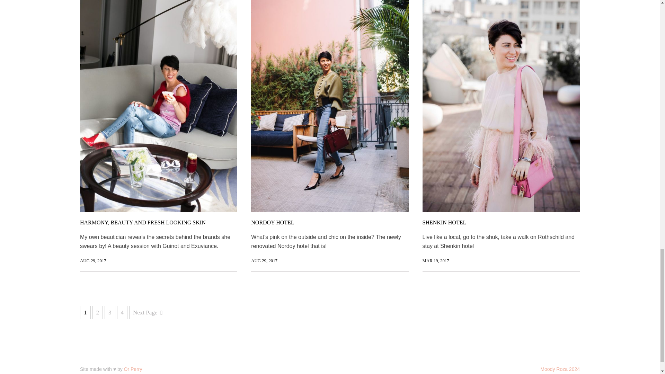 The image size is (665, 374). Describe the element at coordinates (93, 260) in the screenshot. I see `Permalink to Harmony, beauty and fresh looking skin` at that location.